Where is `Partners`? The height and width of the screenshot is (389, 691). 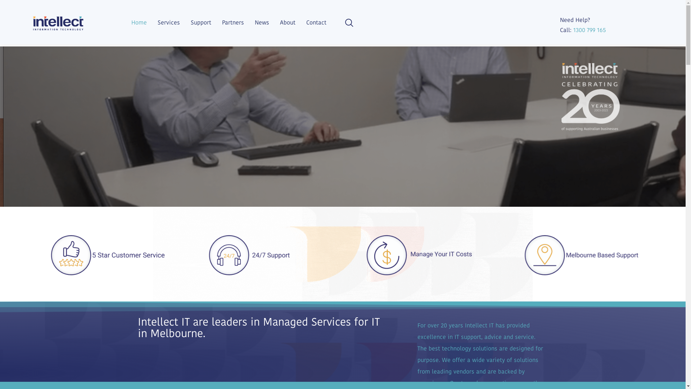 Partners is located at coordinates (233, 22).